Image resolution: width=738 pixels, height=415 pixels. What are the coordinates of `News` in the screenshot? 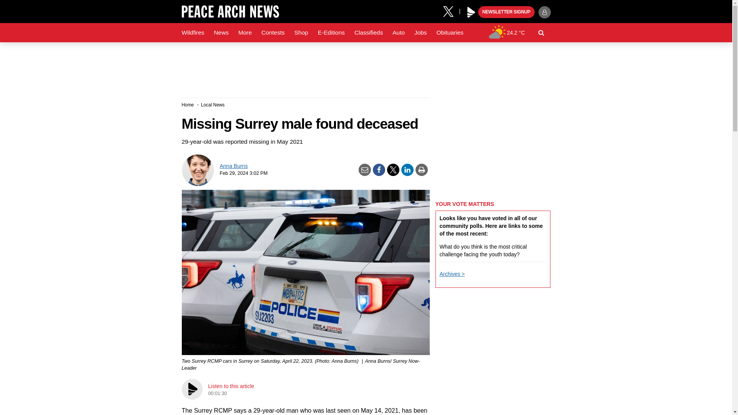 It's located at (221, 33).